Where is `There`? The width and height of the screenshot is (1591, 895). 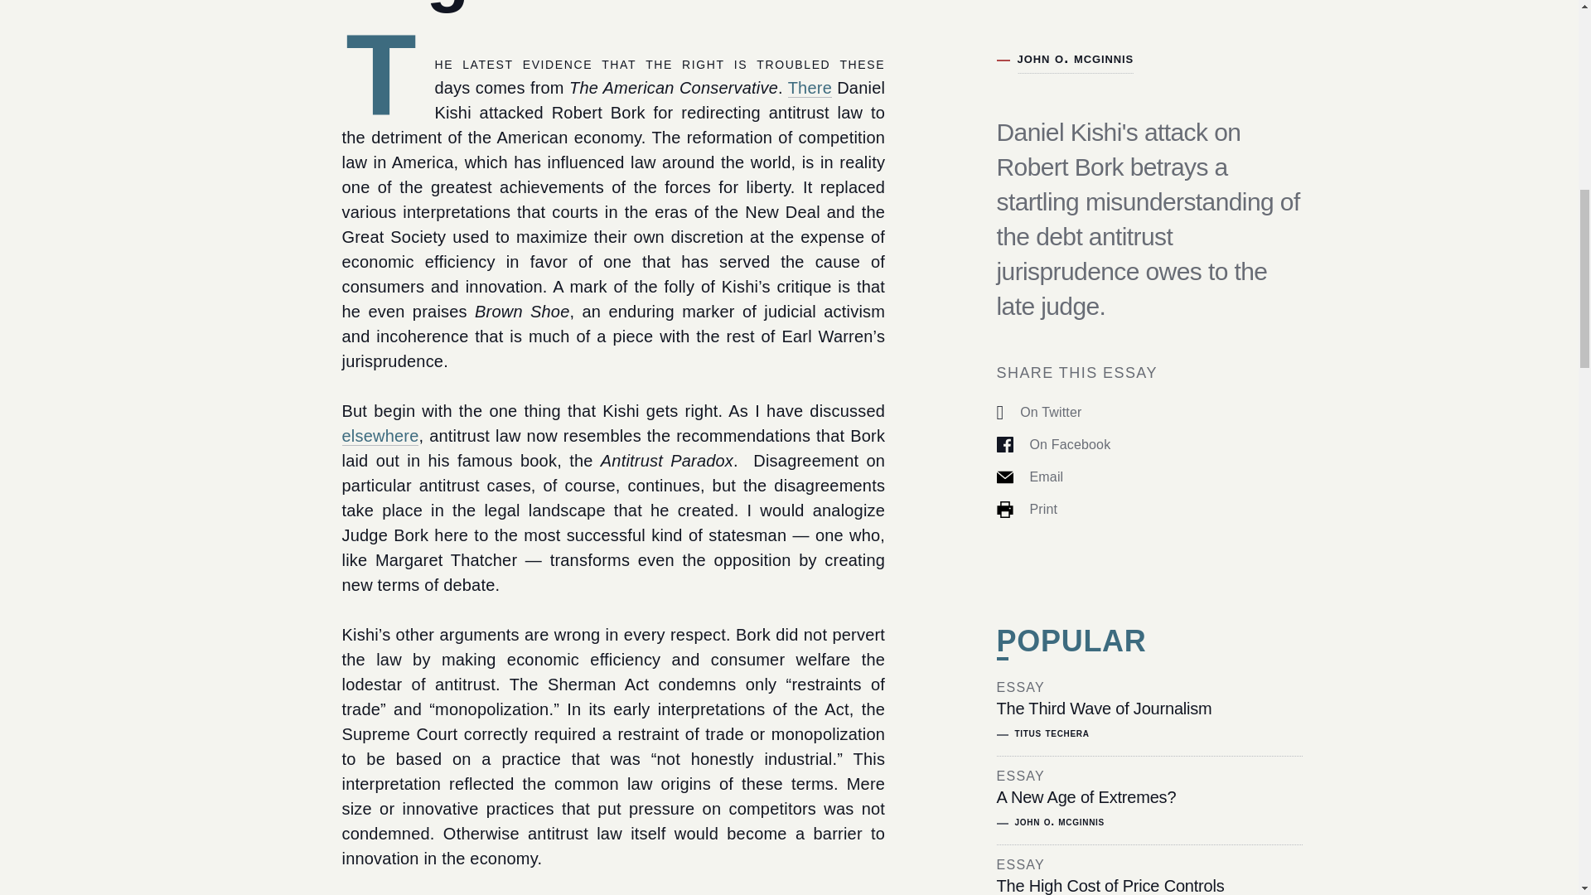
There is located at coordinates (810, 88).